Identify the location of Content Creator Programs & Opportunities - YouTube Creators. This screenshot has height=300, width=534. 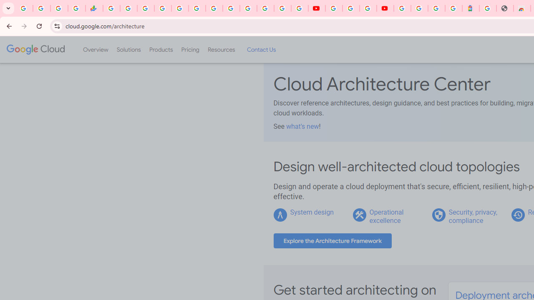
(385, 8).